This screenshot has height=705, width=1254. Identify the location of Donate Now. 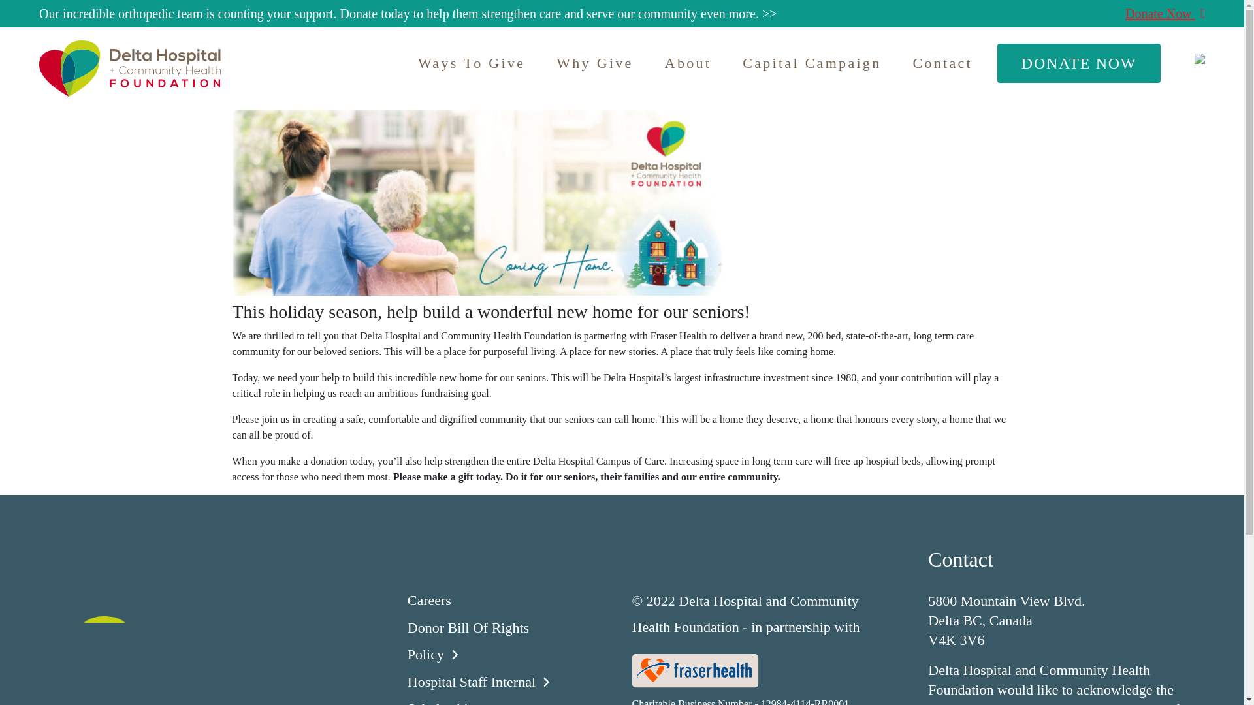
(1165, 13).